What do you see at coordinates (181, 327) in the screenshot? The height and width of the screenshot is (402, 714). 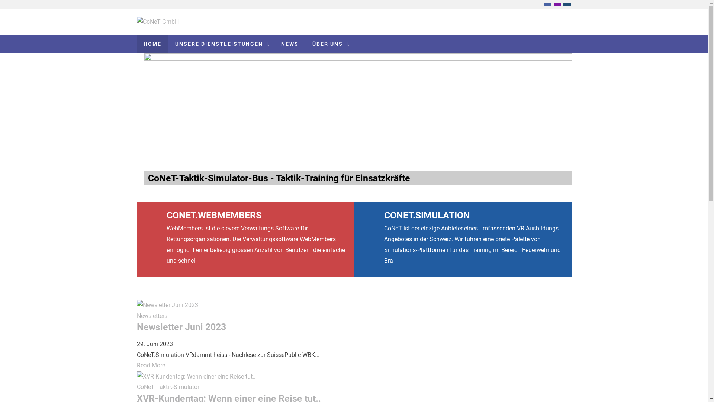 I see `Newsletter Juni 2023` at bounding box center [181, 327].